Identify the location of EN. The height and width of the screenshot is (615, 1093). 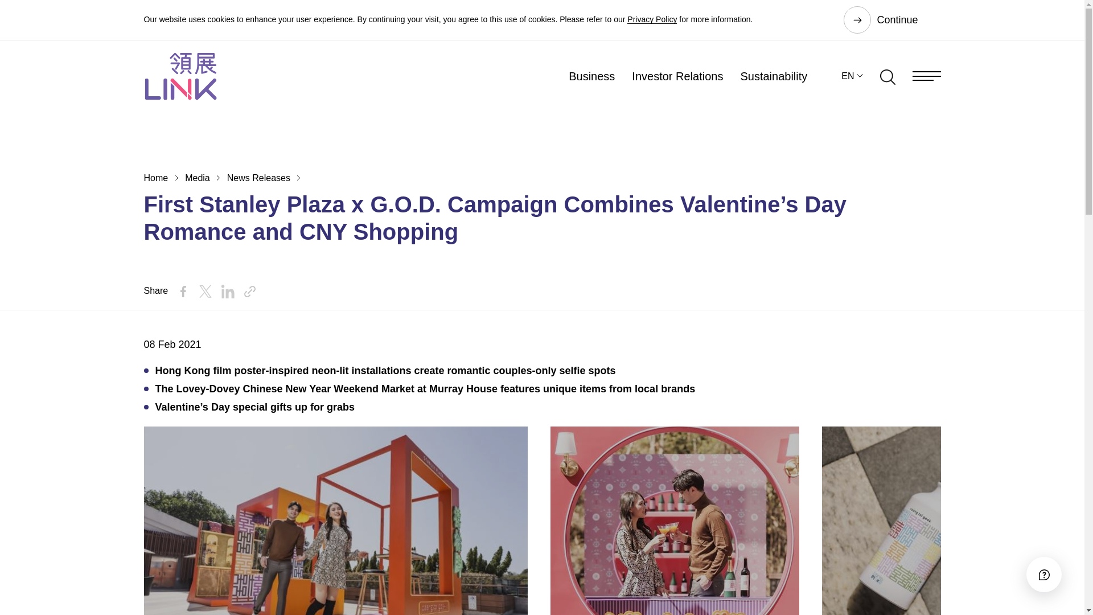
(852, 75).